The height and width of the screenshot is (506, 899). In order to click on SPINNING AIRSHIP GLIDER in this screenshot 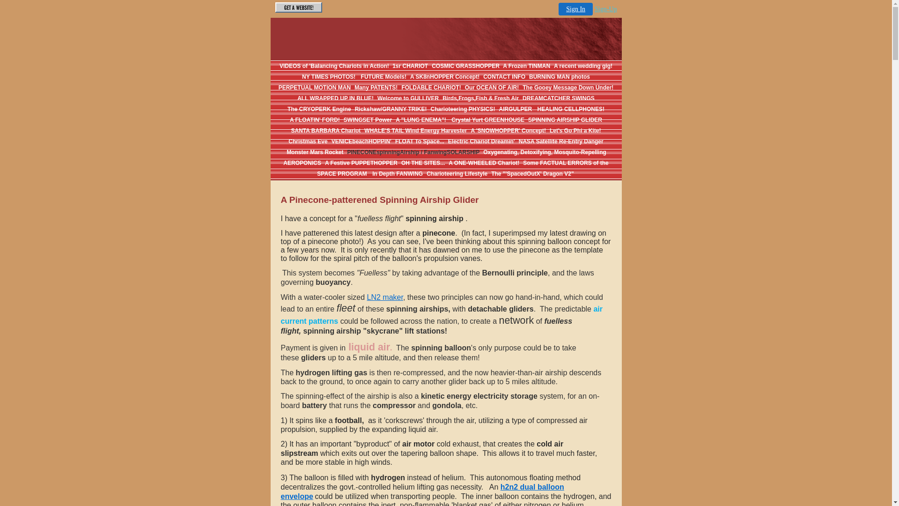, I will do `click(565, 120)`.